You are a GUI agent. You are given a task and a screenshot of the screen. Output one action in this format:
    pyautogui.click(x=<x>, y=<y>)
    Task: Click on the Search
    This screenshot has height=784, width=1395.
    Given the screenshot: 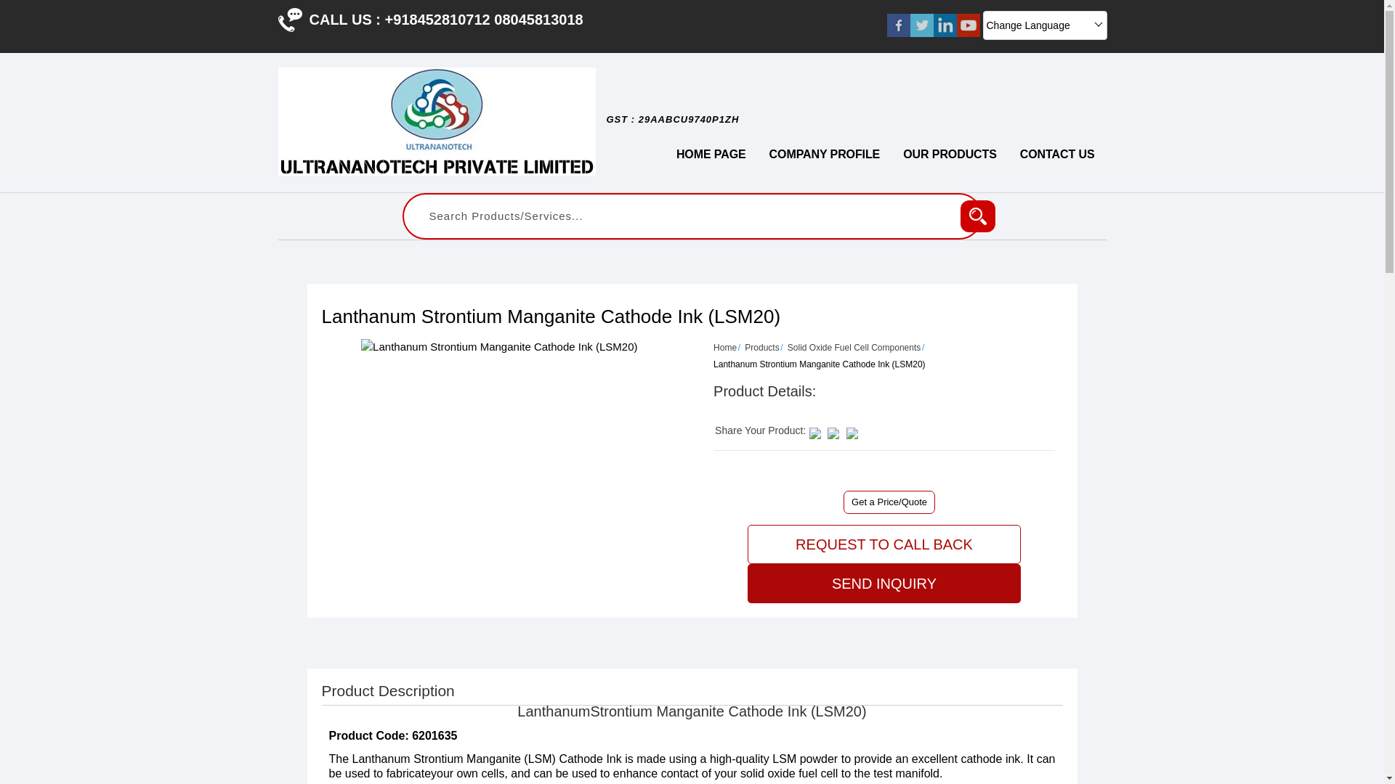 What is the action you would take?
    pyautogui.click(x=978, y=216)
    